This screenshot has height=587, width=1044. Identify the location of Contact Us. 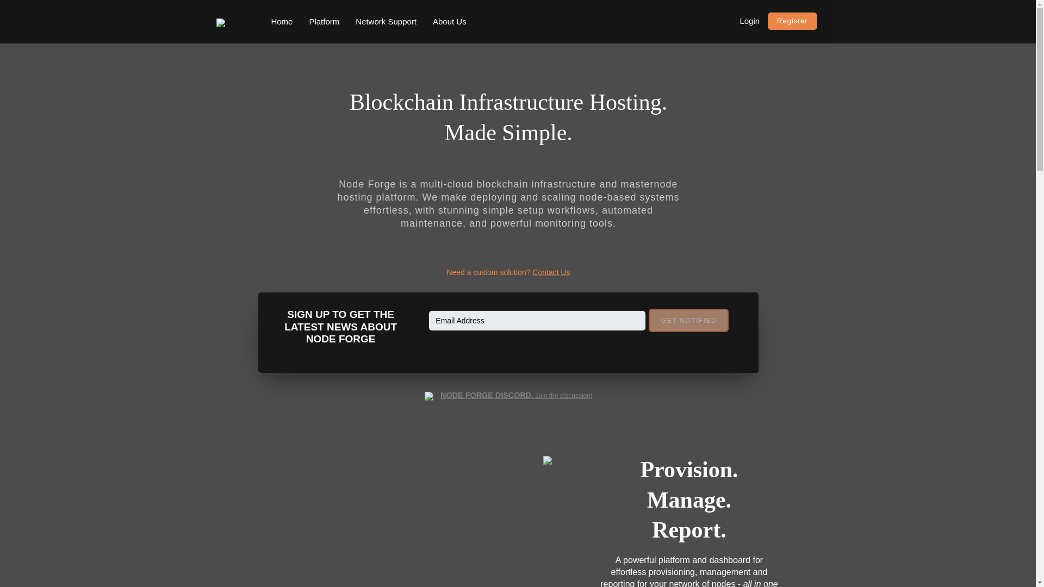
(551, 272).